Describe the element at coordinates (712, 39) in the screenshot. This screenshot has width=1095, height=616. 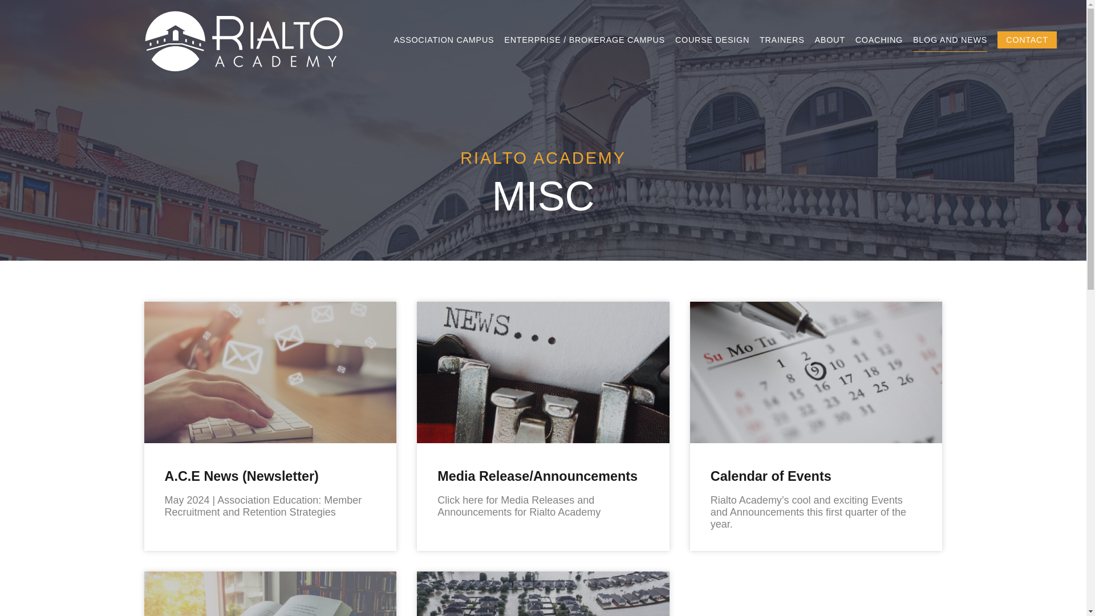
I see `COURSE DESIGN` at that location.